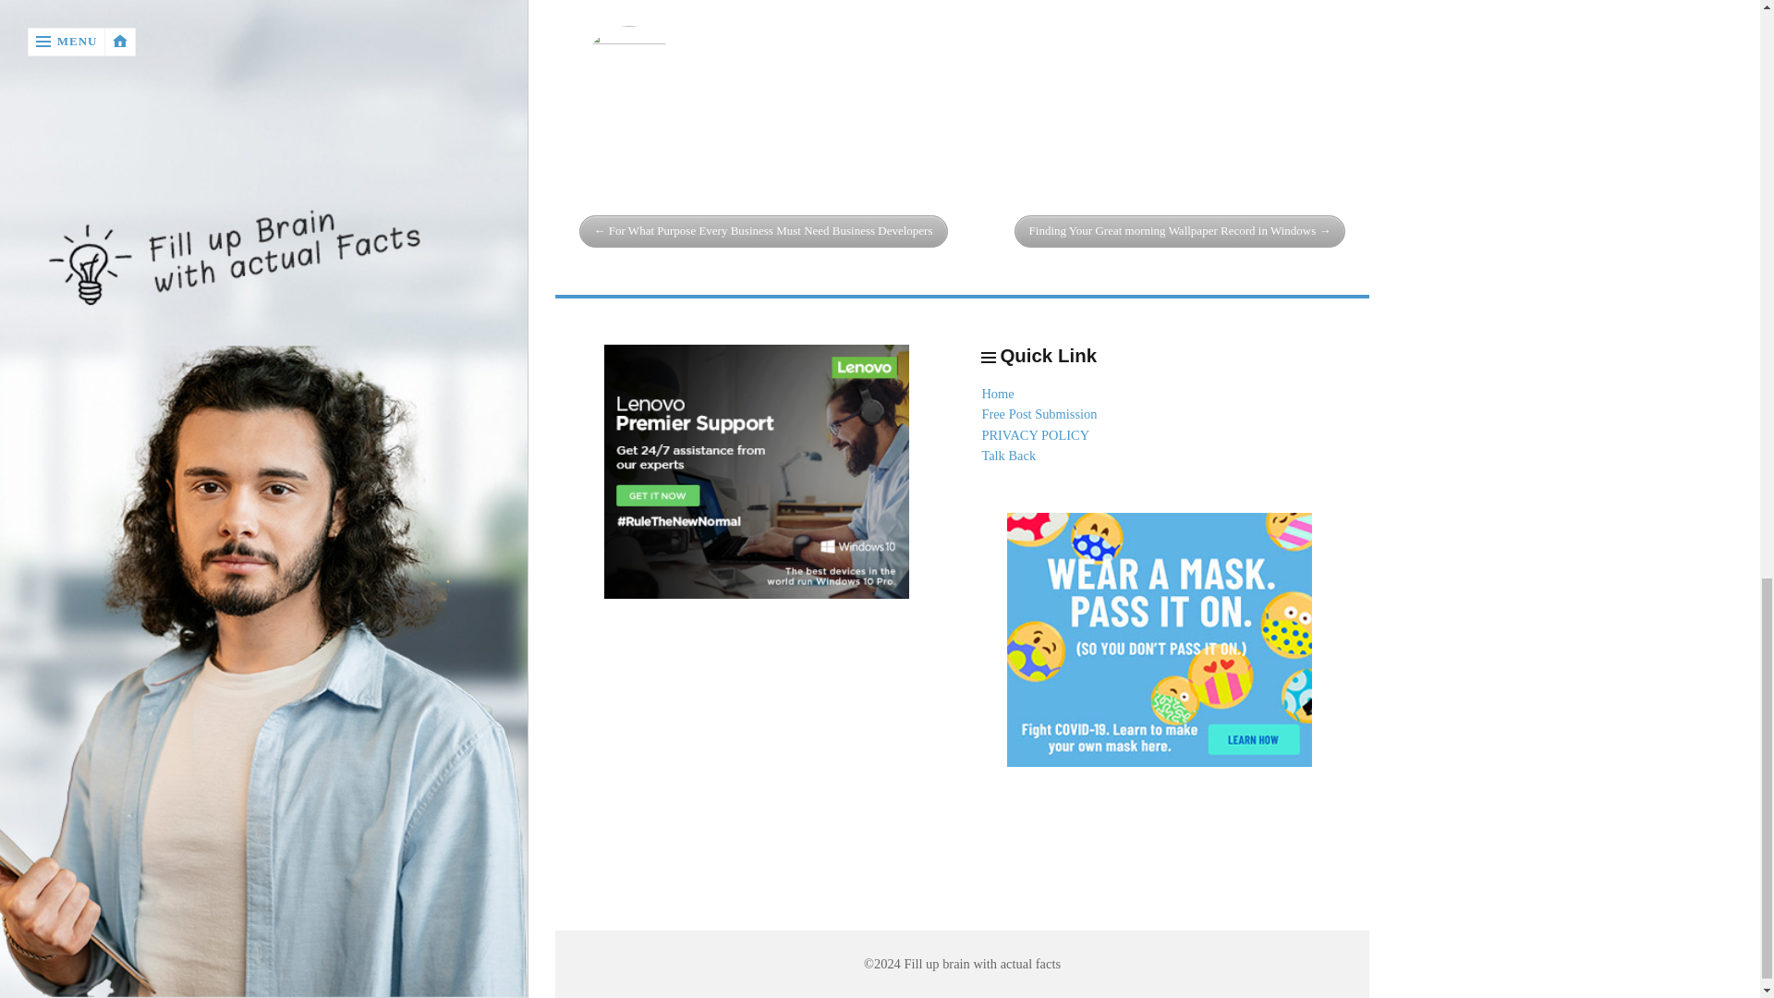 The image size is (1774, 998). Describe the element at coordinates (1035, 435) in the screenshot. I see `PRIVACY POLICY` at that location.